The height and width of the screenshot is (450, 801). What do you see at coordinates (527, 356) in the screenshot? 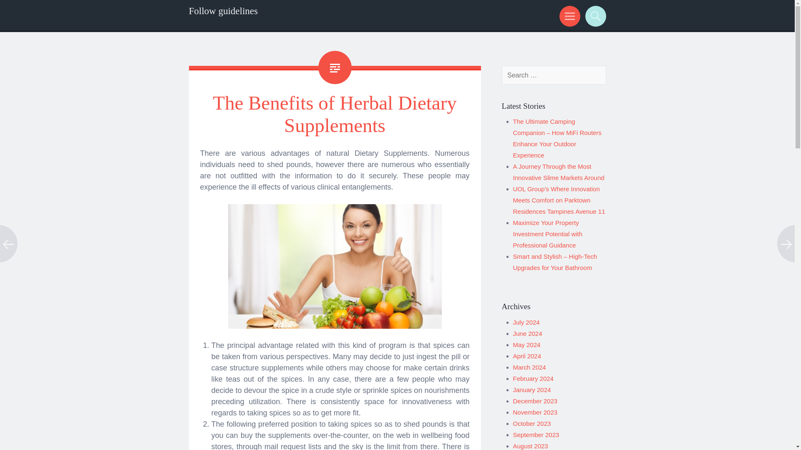
I see `April 2024` at bounding box center [527, 356].